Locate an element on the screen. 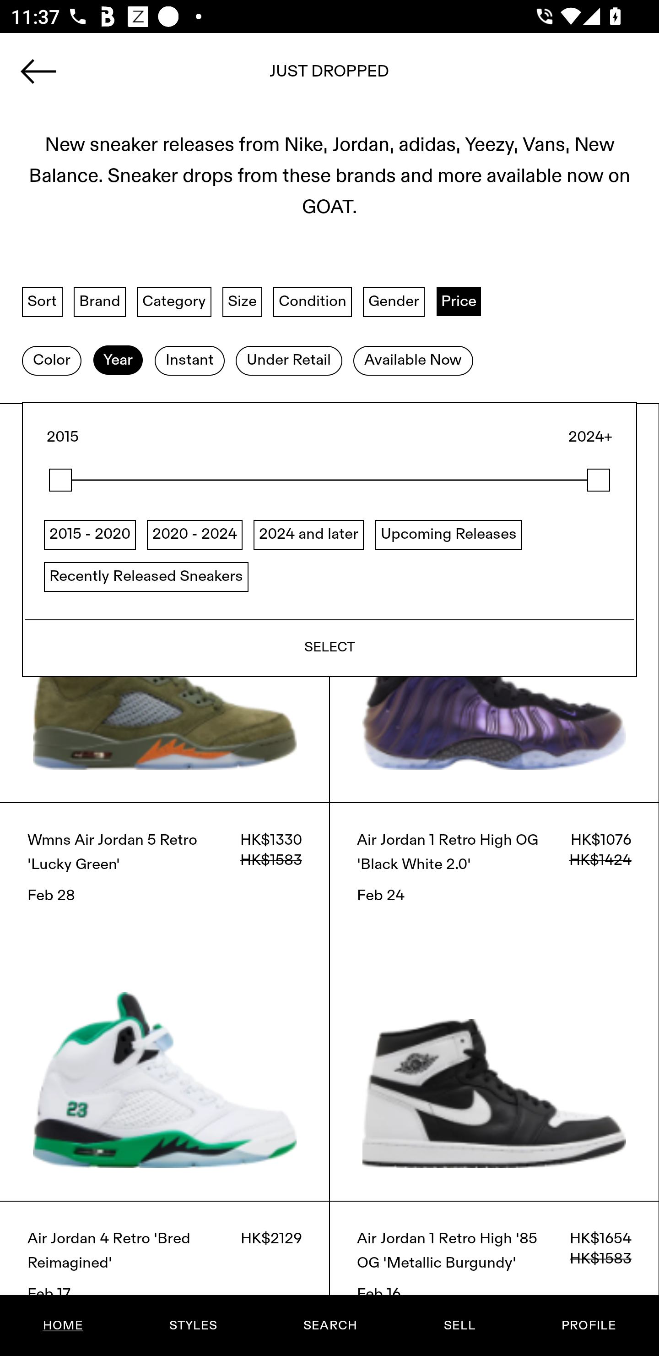 The image size is (659, 1356). 2024 and later is located at coordinates (308, 533).